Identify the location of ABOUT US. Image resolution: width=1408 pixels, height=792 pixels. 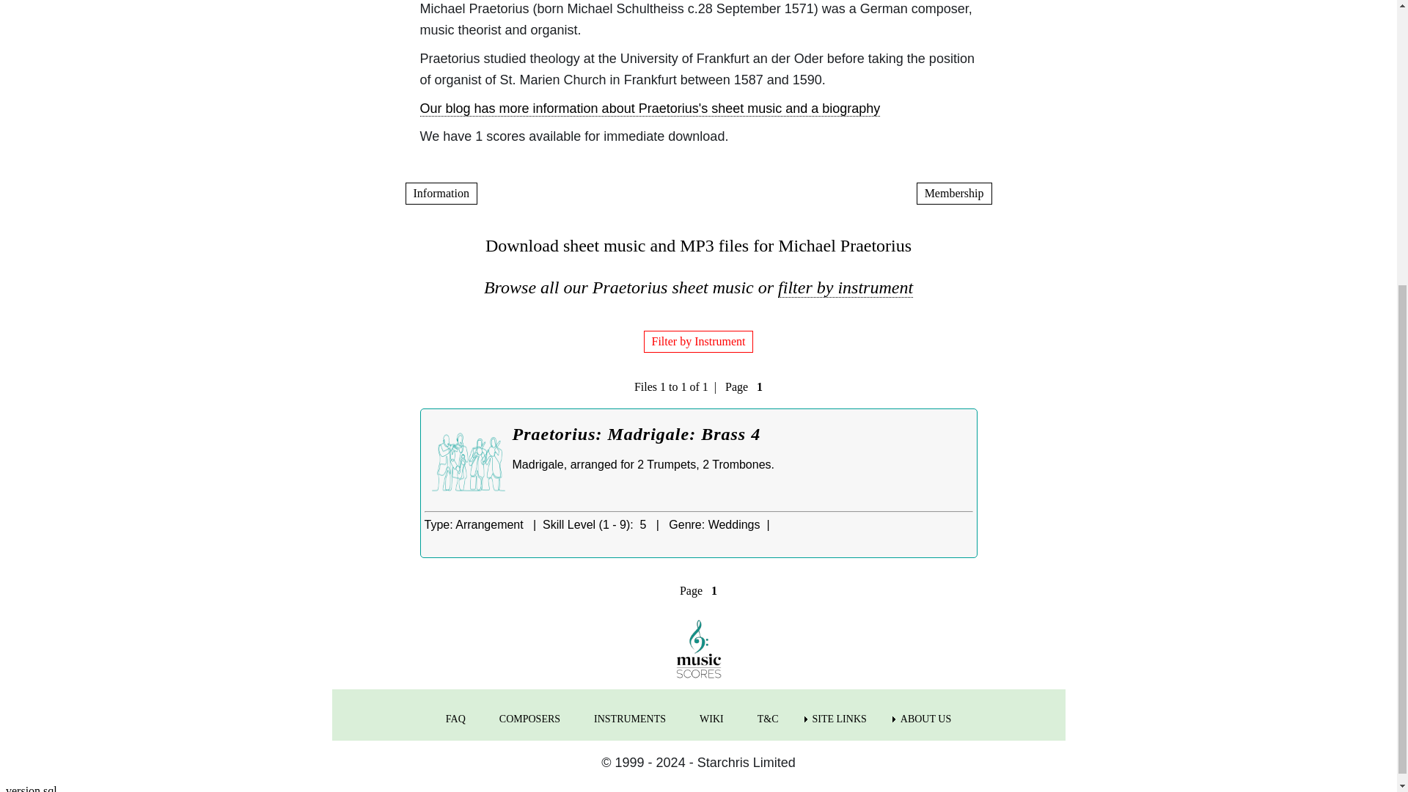
(925, 719).